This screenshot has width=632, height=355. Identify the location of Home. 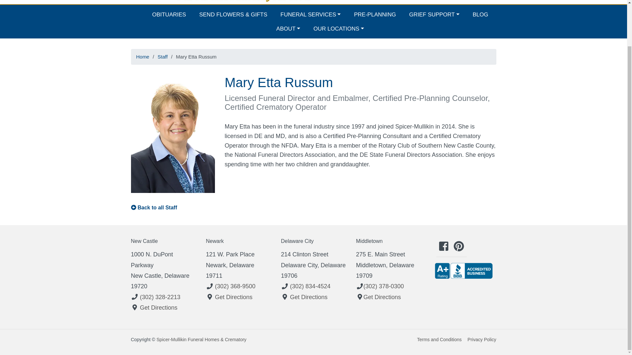
(142, 57).